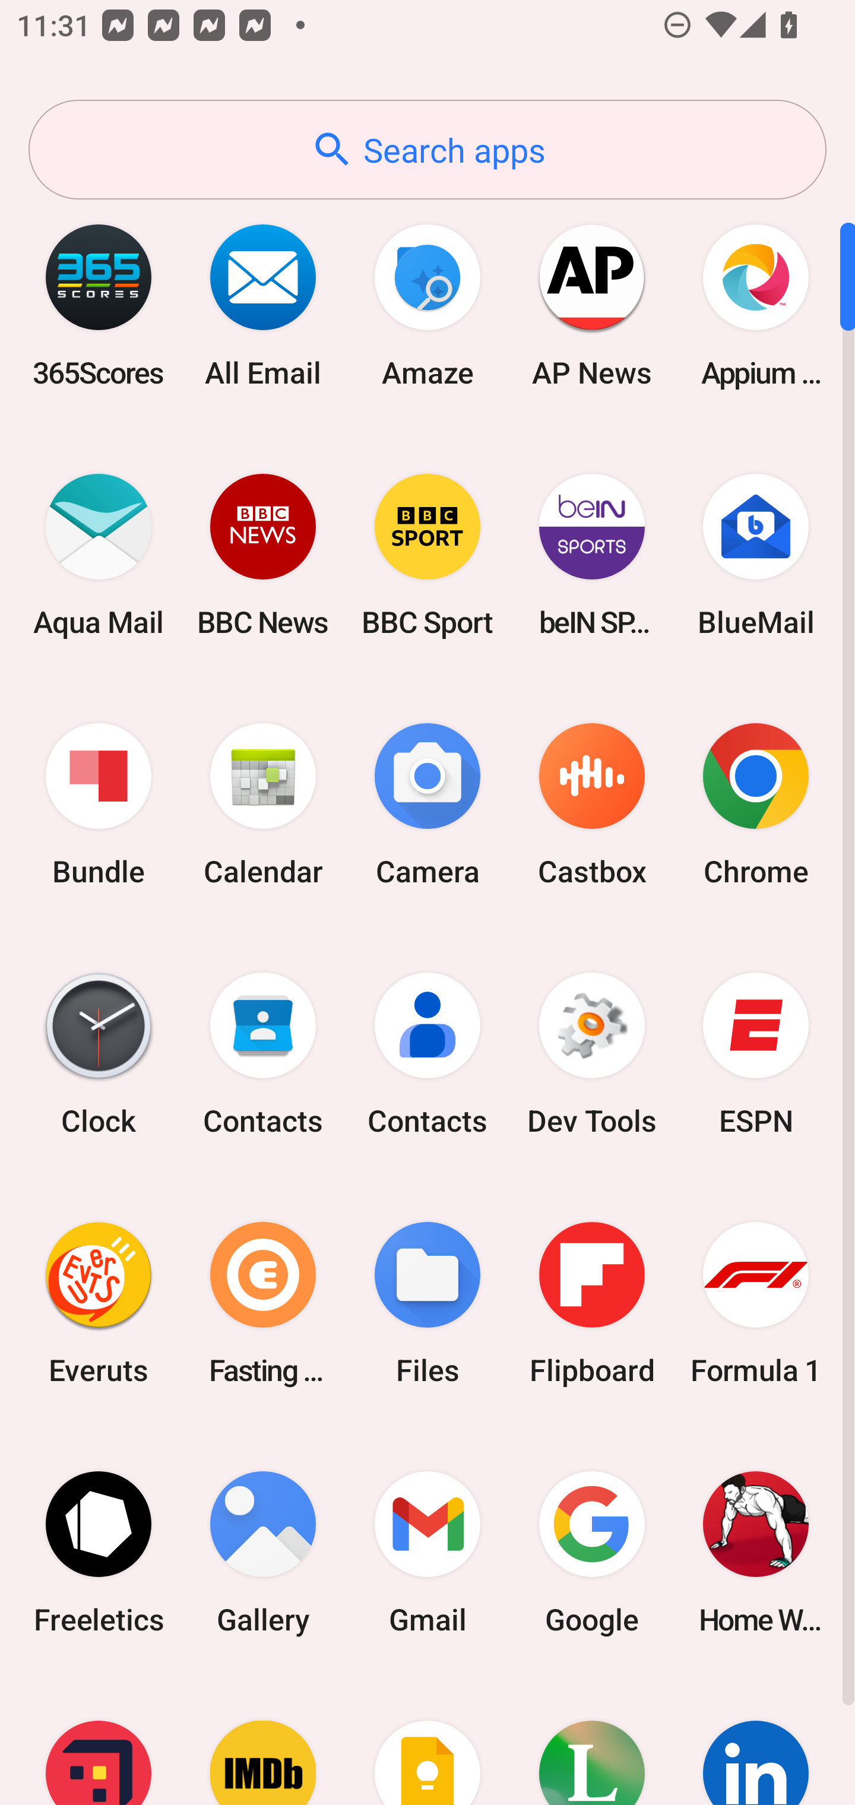  I want to click on Formula 1, so click(756, 1303).